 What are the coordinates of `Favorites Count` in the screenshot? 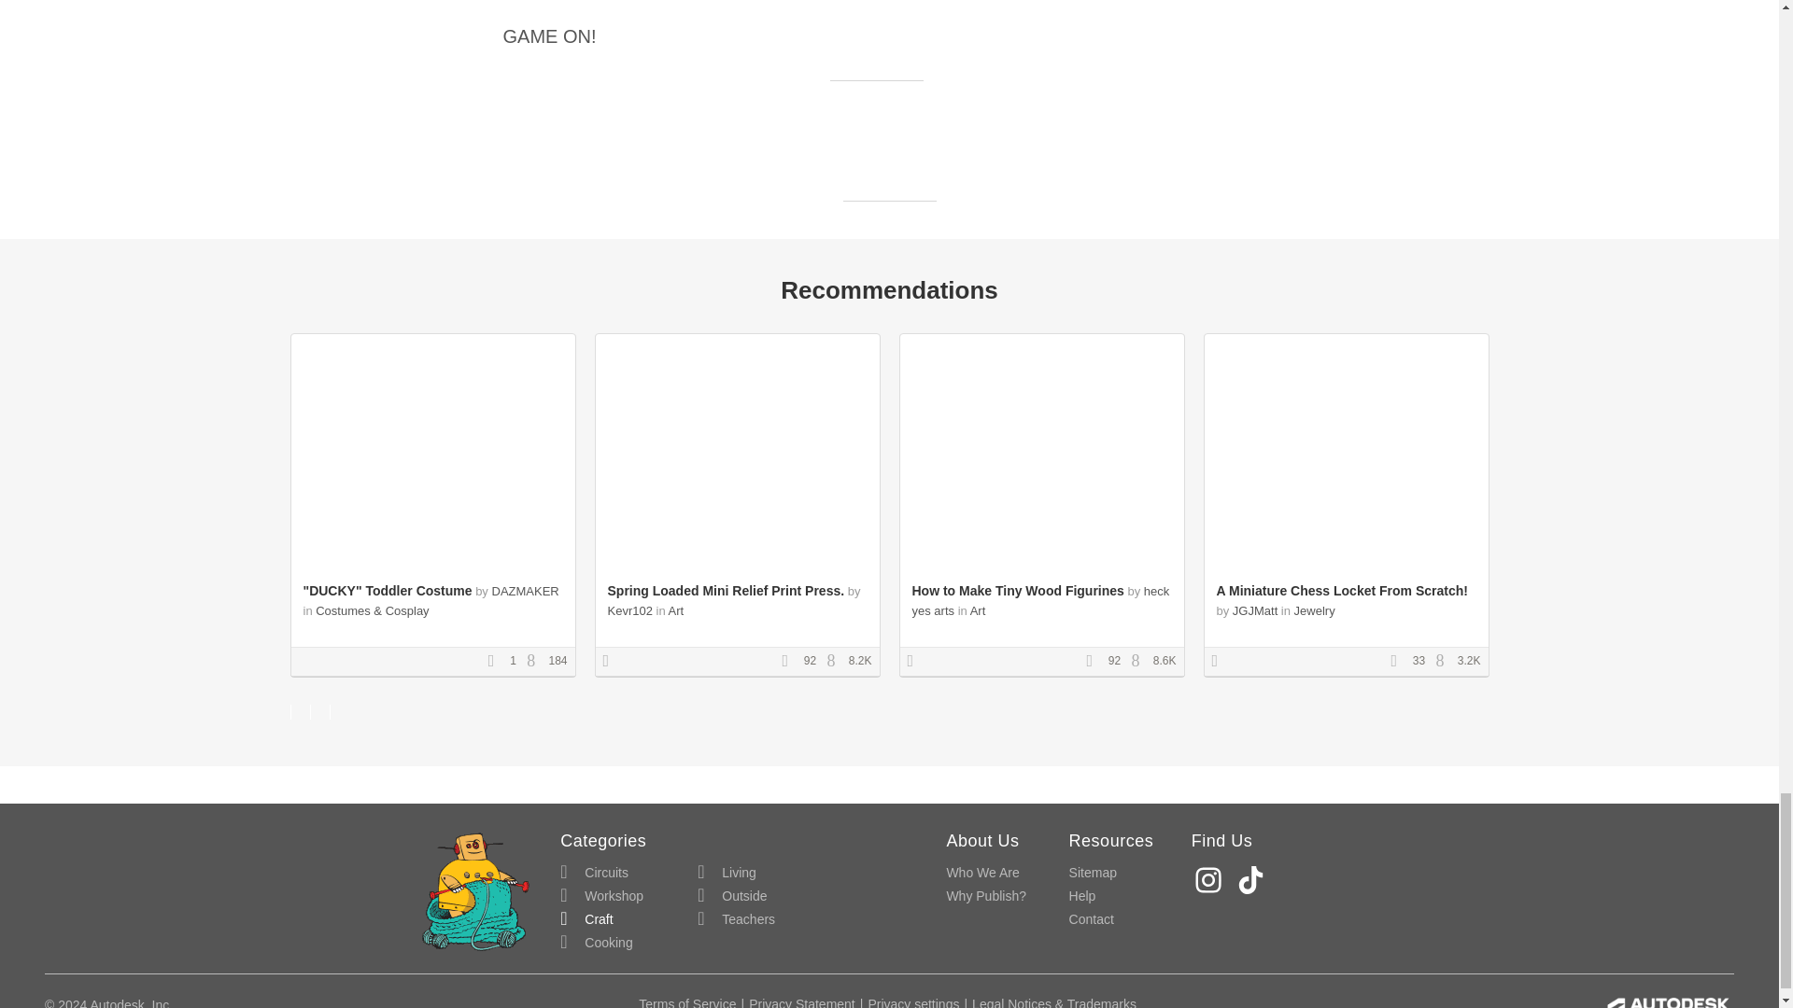 It's located at (1400, 662).